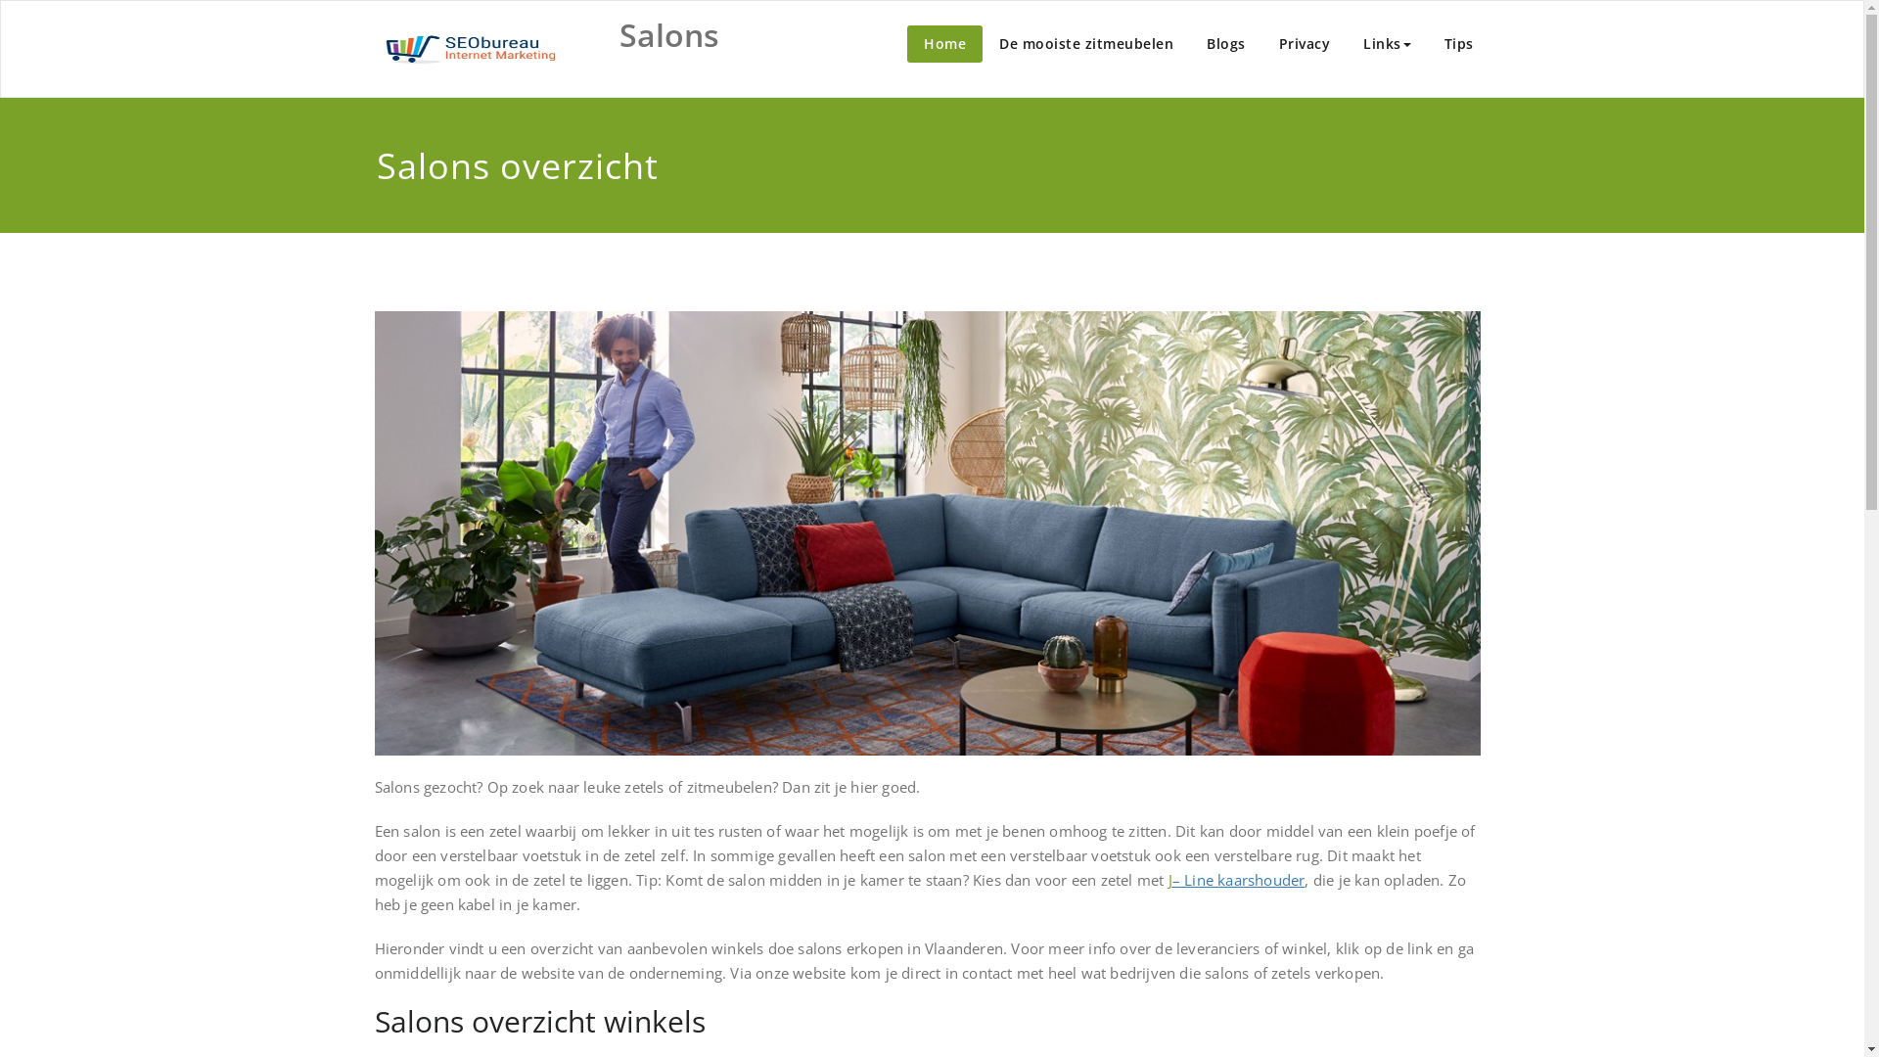 The width and height of the screenshot is (1879, 1057). What do you see at coordinates (1458, 44) in the screenshot?
I see `Tips` at bounding box center [1458, 44].